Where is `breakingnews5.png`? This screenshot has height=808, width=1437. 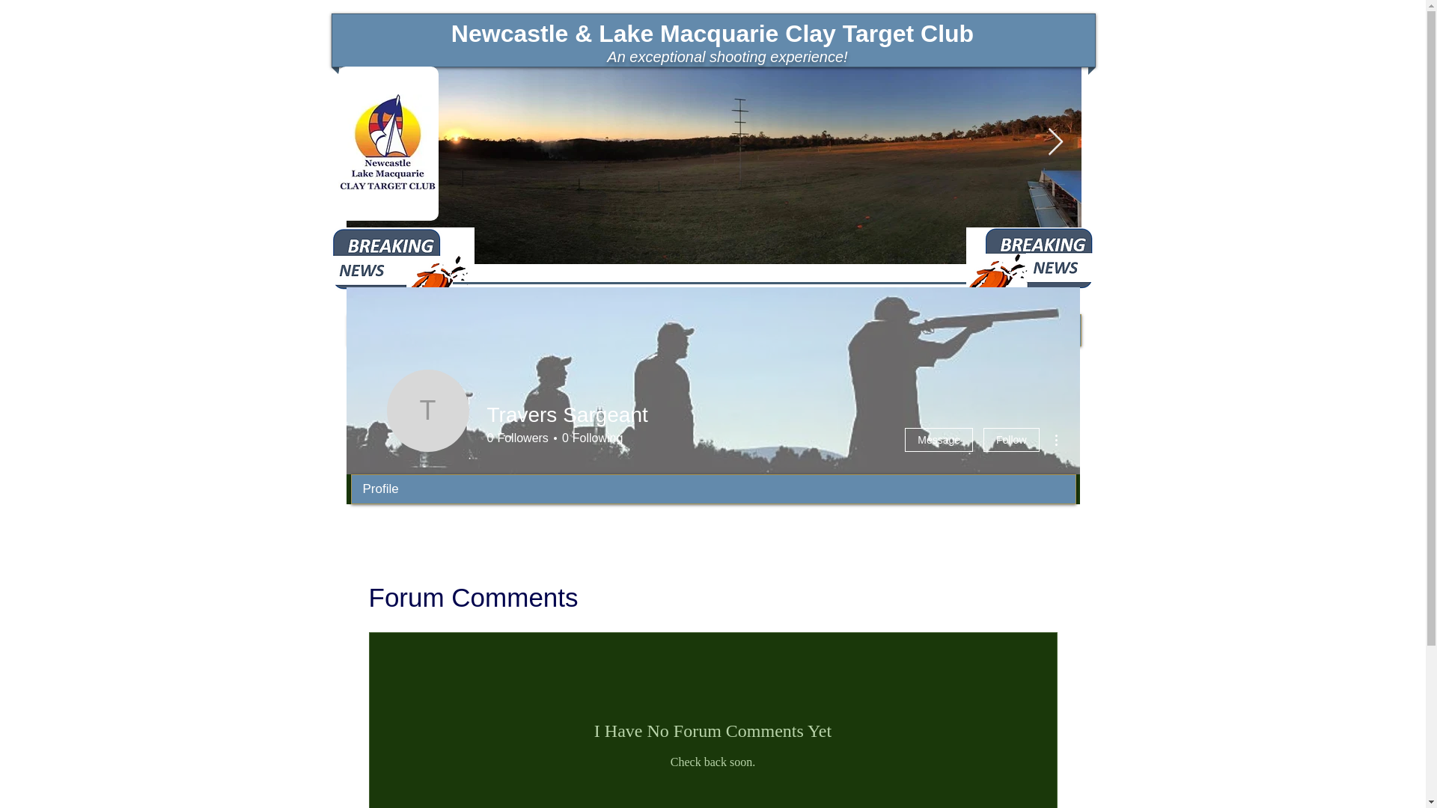 breakingnews5.png is located at coordinates (1031, 268).